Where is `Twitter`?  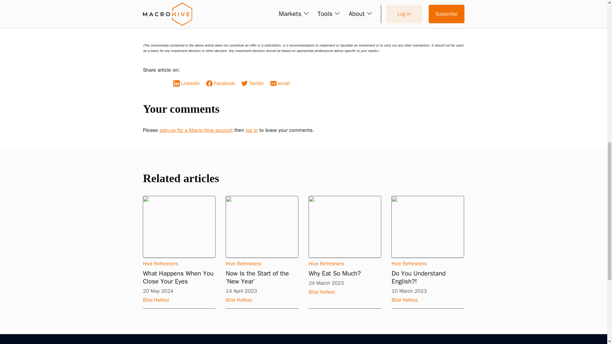
Twitter is located at coordinates (254, 83).